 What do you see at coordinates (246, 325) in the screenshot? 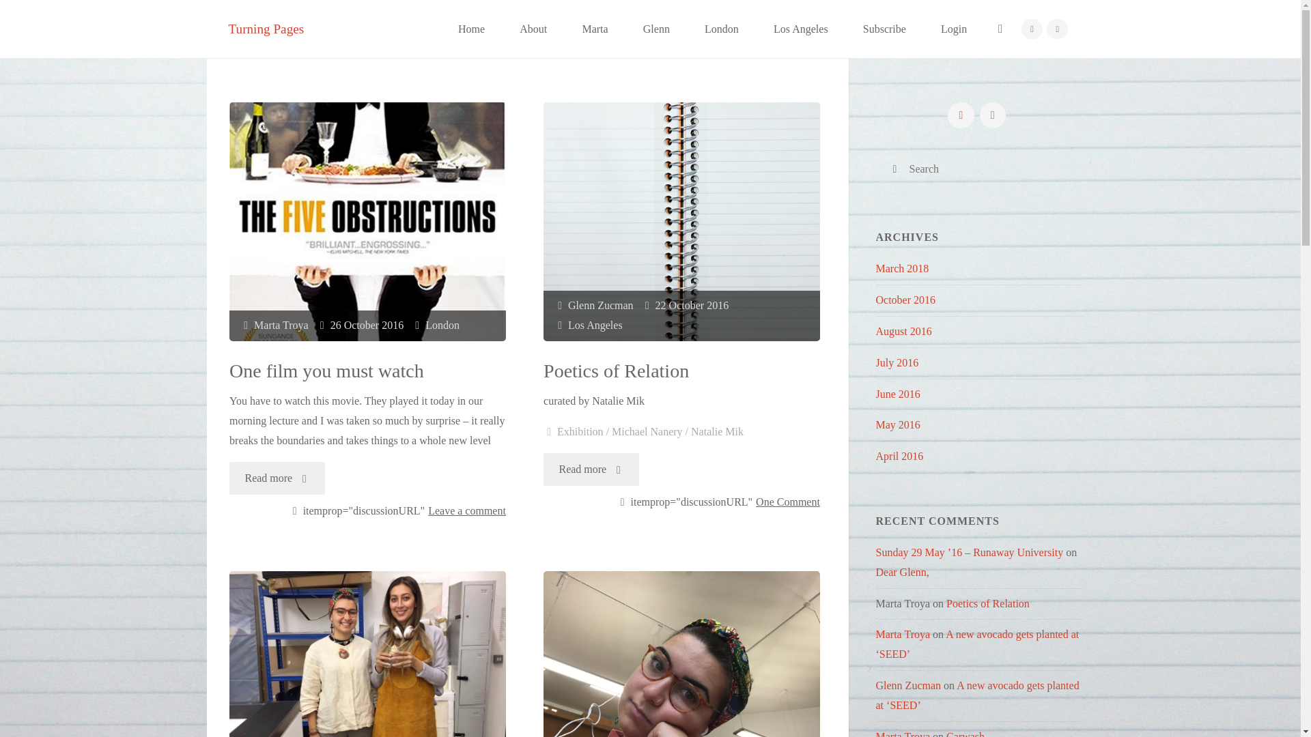
I see `Author` at bounding box center [246, 325].